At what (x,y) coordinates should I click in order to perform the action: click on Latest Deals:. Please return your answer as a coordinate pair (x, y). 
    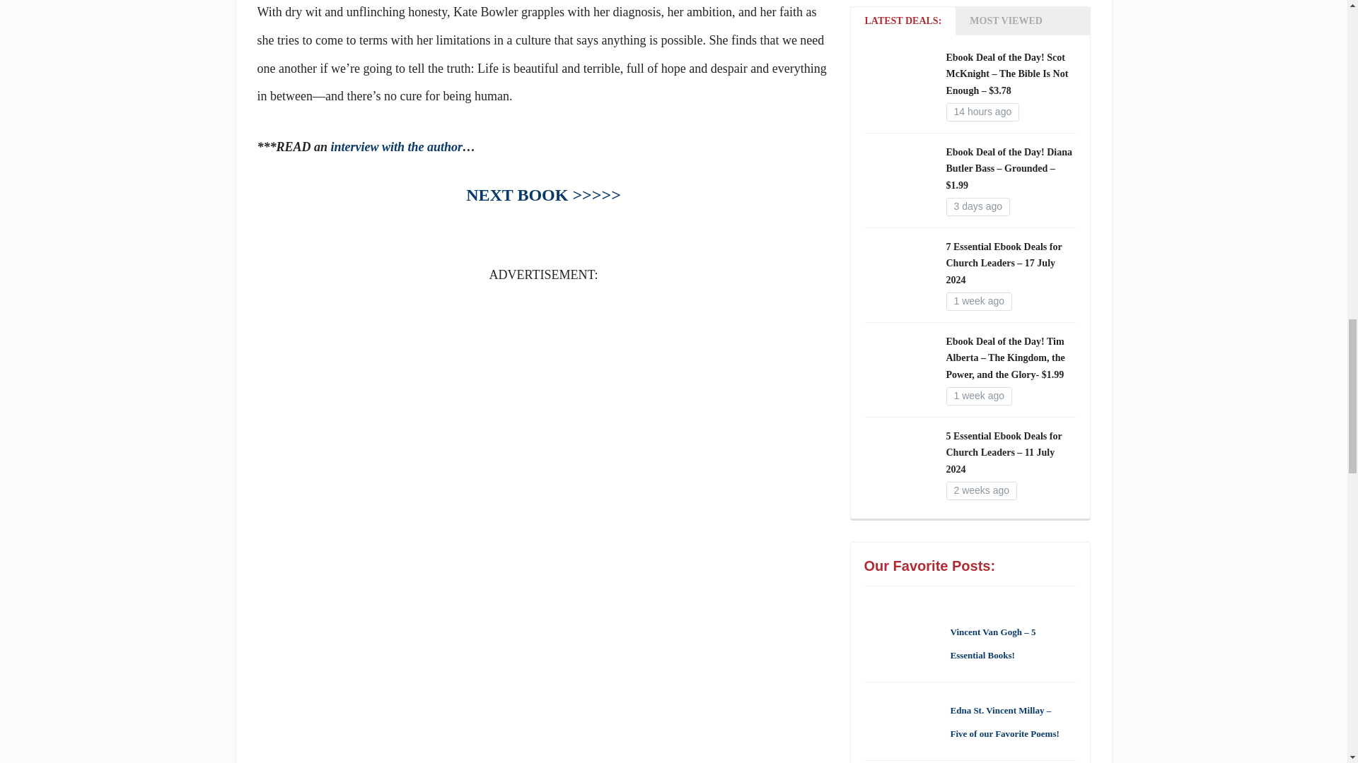
    Looking at the image, I should click on (903, 20).